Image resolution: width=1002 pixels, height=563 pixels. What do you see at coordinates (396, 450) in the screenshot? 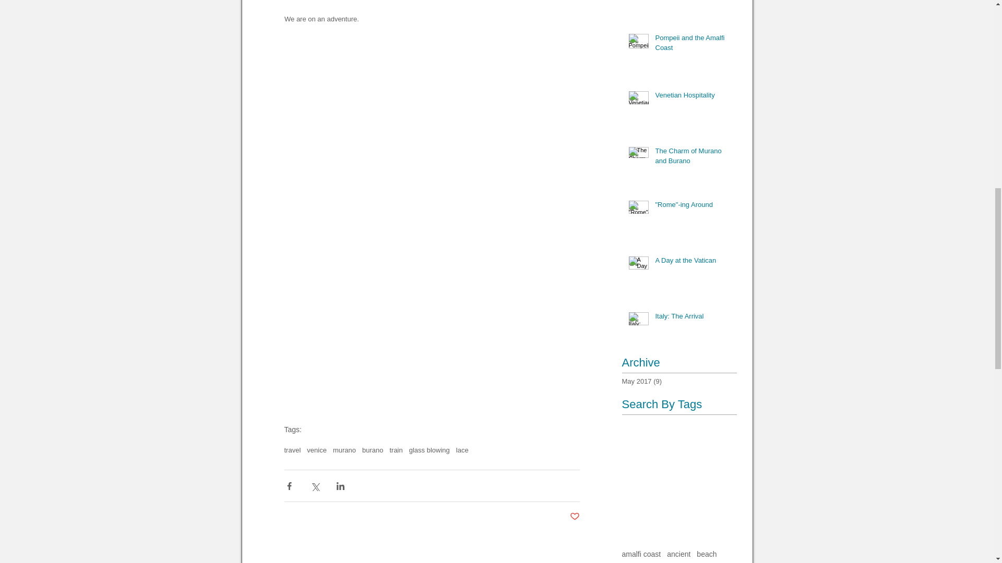
I see `train` at bounding box center [396, 450].